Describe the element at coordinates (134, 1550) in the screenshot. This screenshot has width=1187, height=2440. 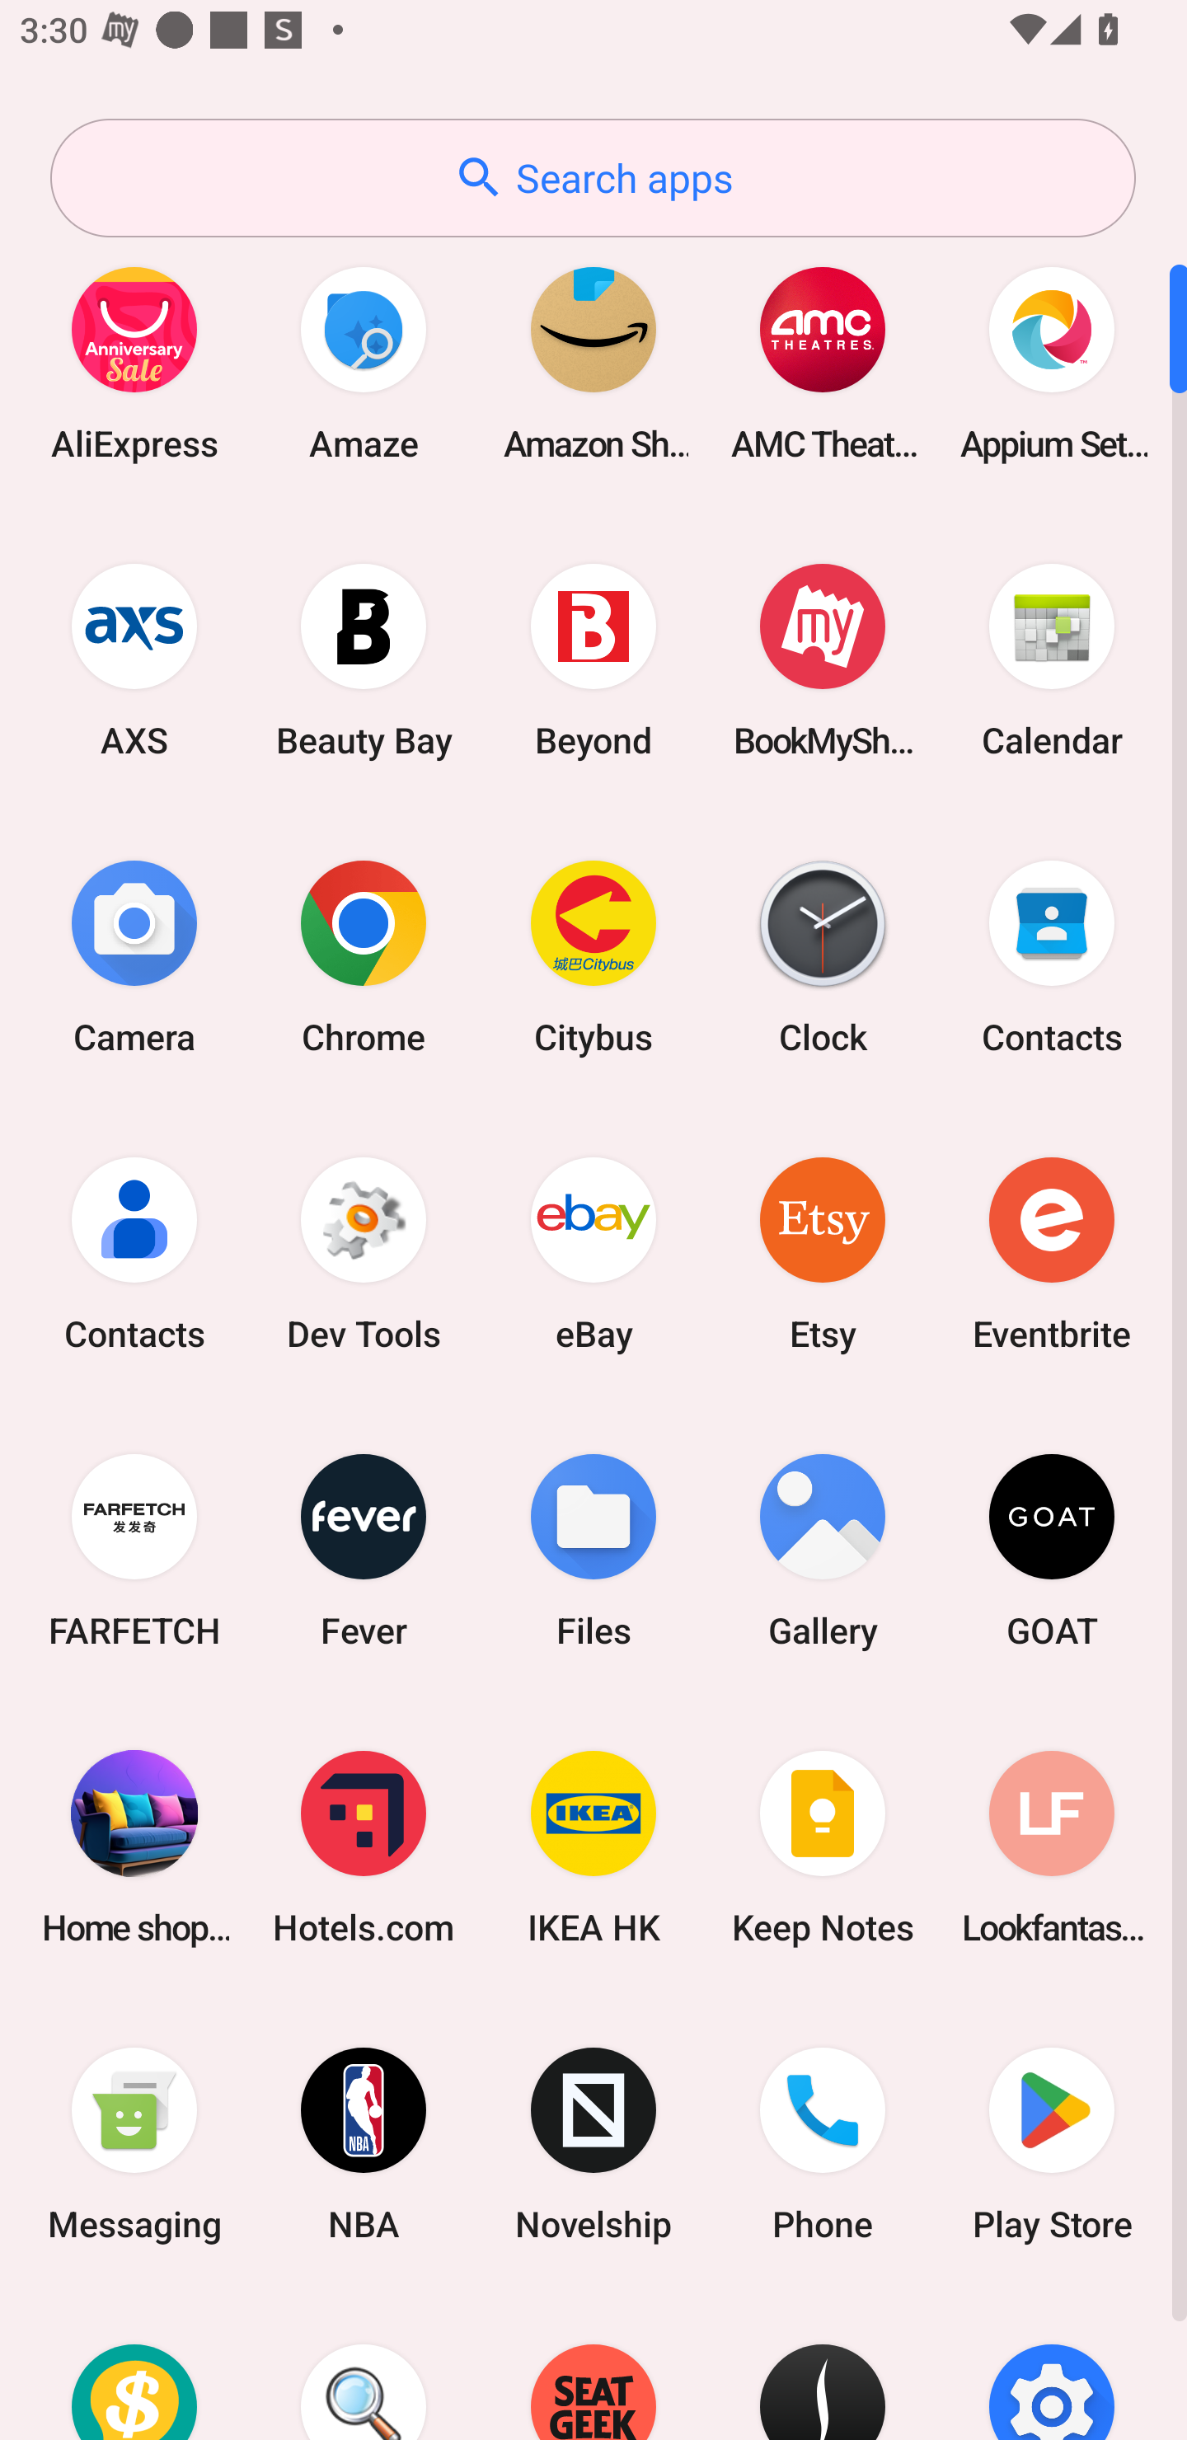
I see `FARFETCH` at that location.